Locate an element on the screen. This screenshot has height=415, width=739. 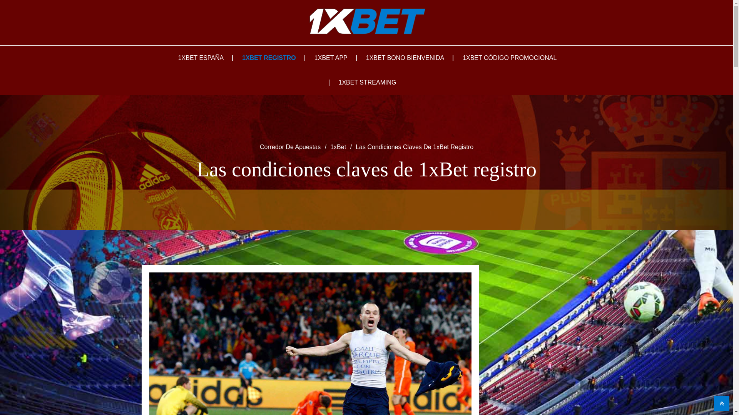
1XBET STREAMING is located at coordinates (368, 83).